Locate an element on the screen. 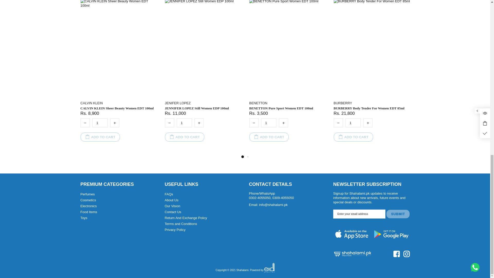 This screenshot has height=278, width=494. 1 is located at coordinates (268, 123).